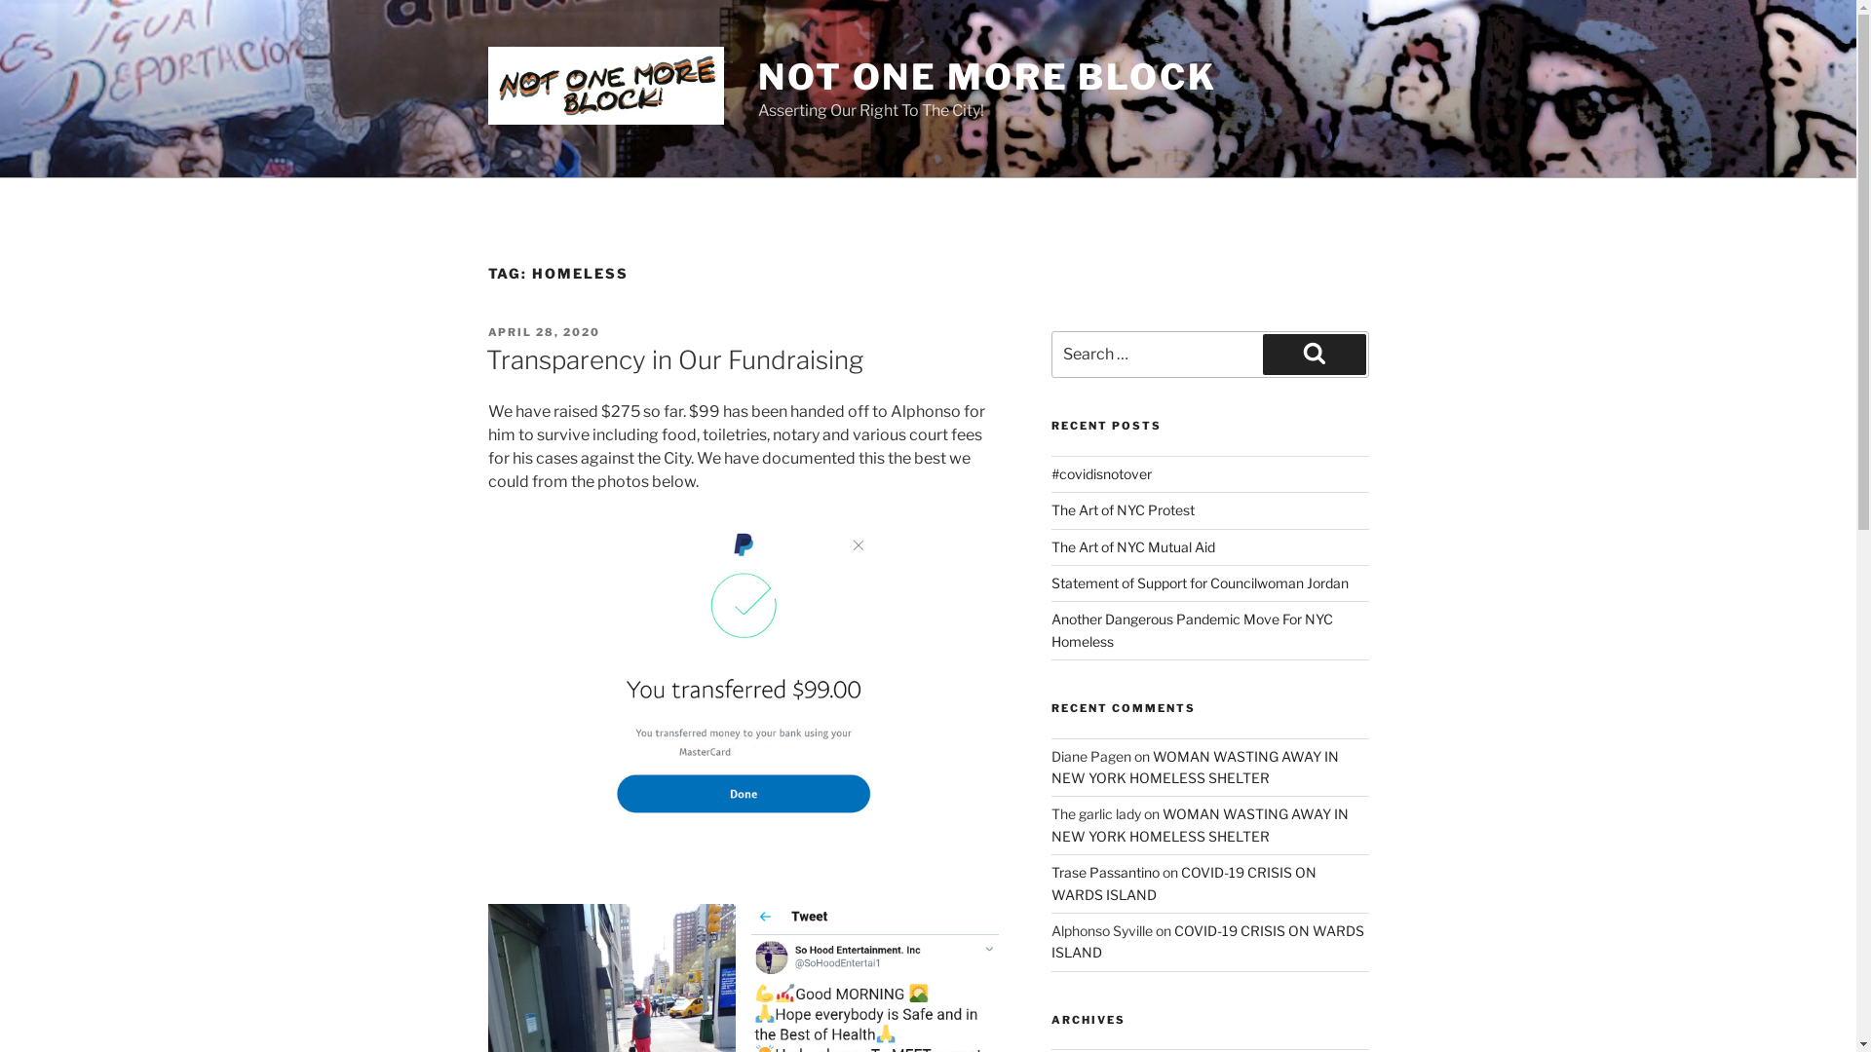 The height and width of the screenshot is (1052, 1871). What do you see at coordinates (1133, 547) in the screenshot?
I see `The Art of NYC Mutual Aid` at bounding box center [1133, 547].